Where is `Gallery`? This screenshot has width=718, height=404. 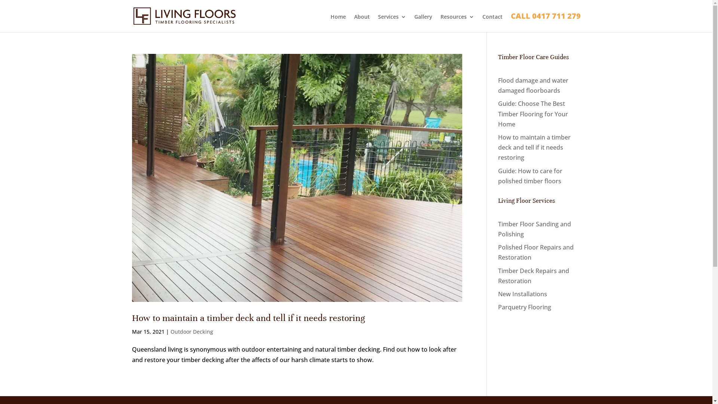
Gallery is located at coordinates (423, 23).